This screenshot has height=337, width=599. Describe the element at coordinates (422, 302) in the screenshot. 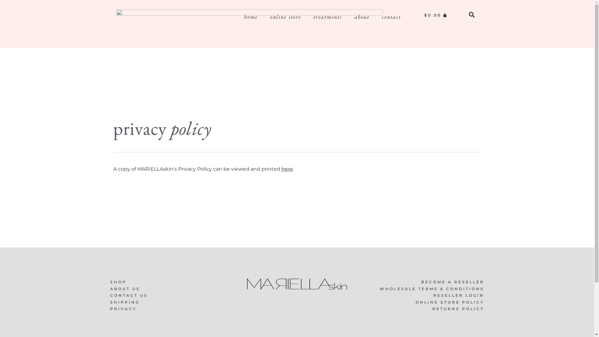

I see `ONLINE STORE POLICY` at that location.